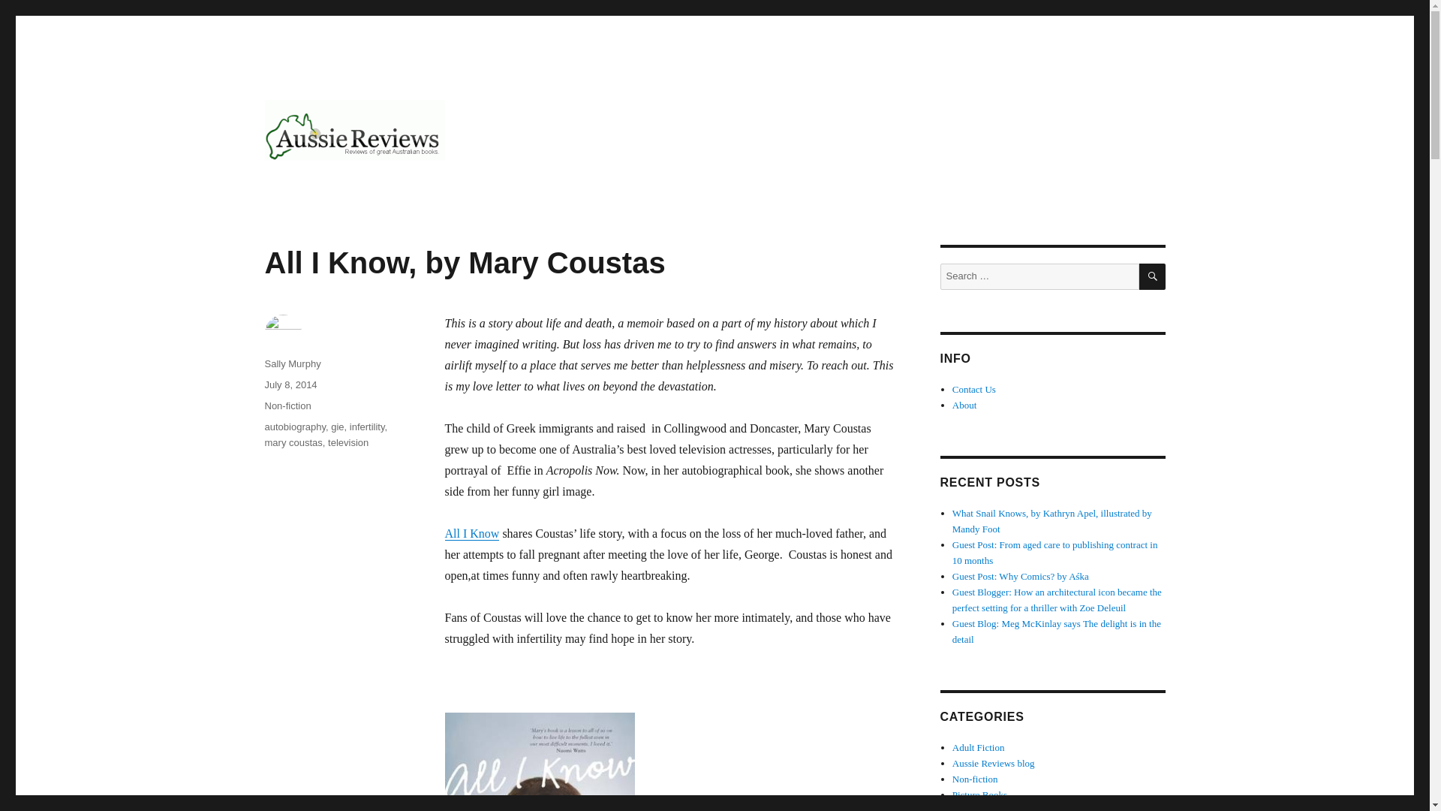  What do you see at coordinates (974, 389) in the screenshot?
I see `Contact Us` at bounding box center [974, 389].